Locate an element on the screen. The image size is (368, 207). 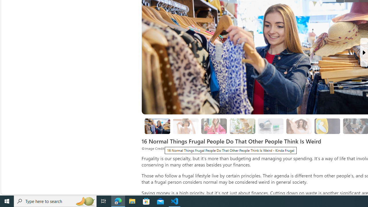
2. Donating Hair is located at coordinates (214, 126).